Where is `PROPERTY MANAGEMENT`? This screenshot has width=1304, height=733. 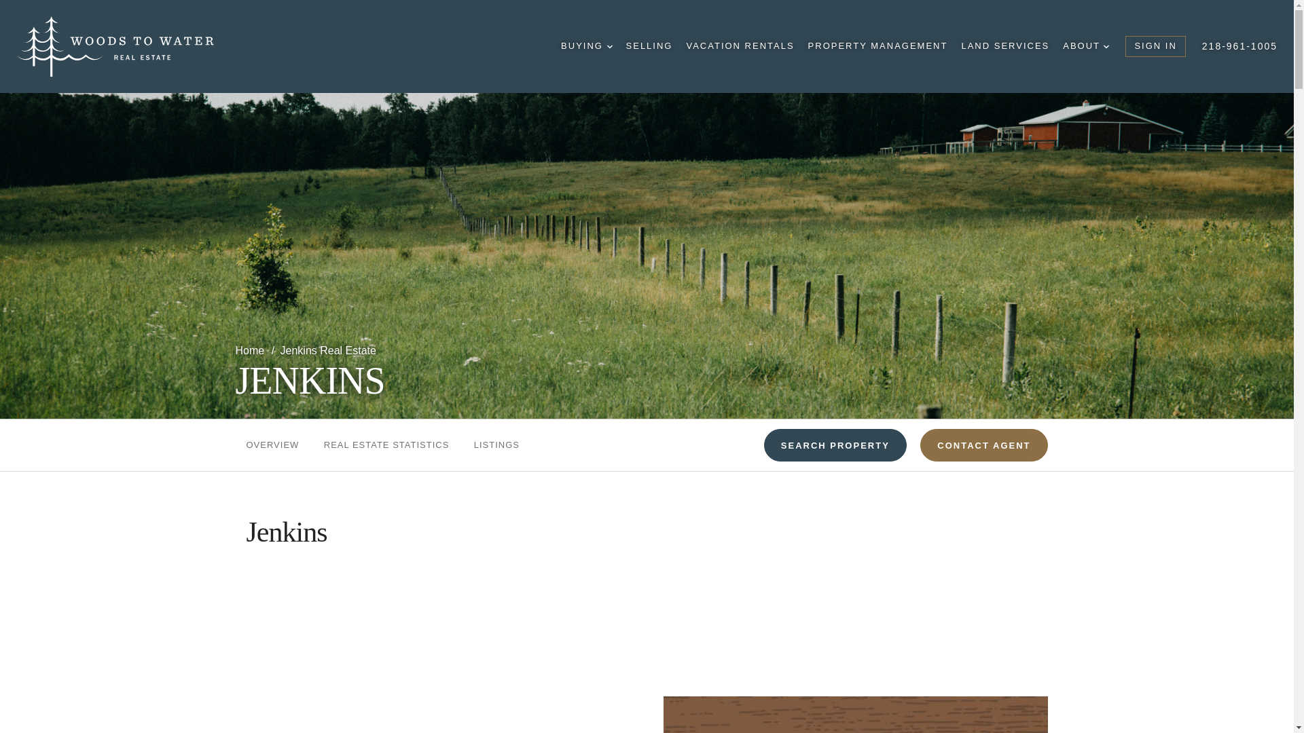
PROPERTY MANAGEMENT is located at coordinates (877, 46).